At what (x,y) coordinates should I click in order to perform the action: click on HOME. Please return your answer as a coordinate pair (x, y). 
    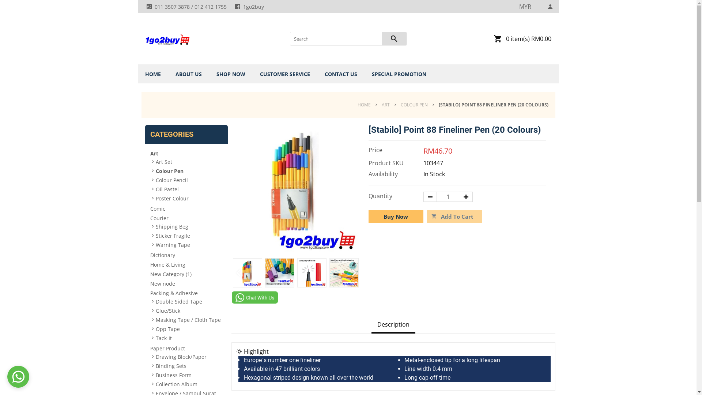
    Looking at the image, I should click on (366, 105).